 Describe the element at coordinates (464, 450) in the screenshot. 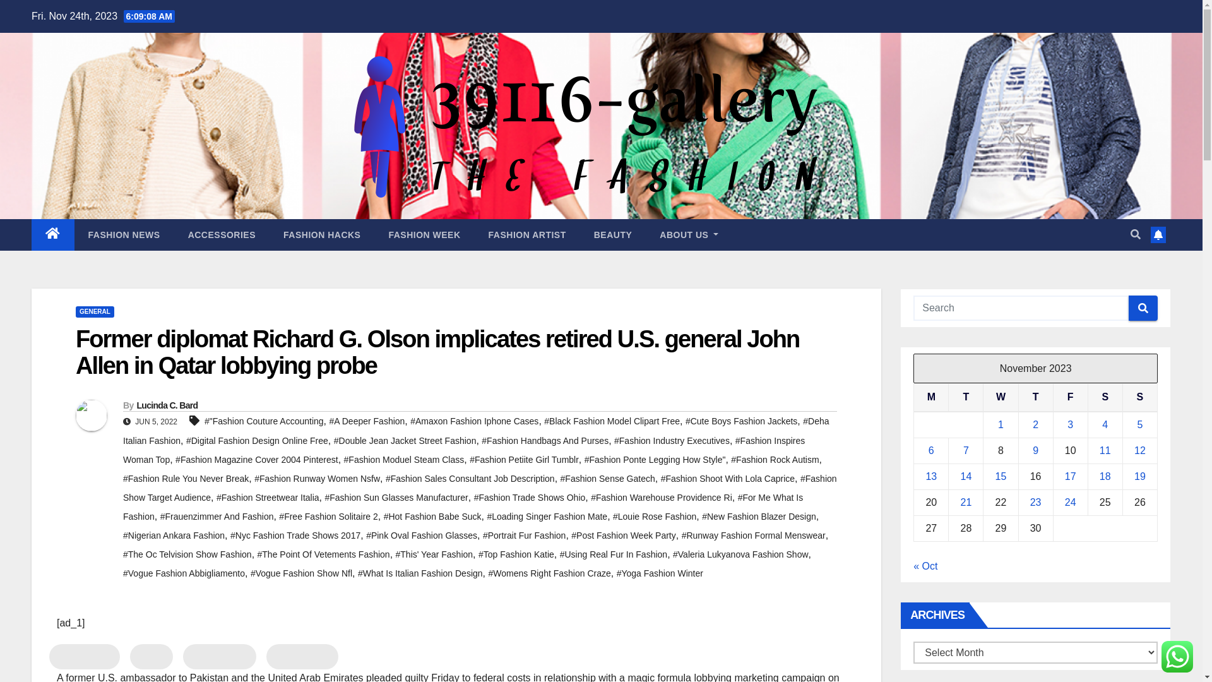

I see `#Fashion Inspires Woman Top` at that location.